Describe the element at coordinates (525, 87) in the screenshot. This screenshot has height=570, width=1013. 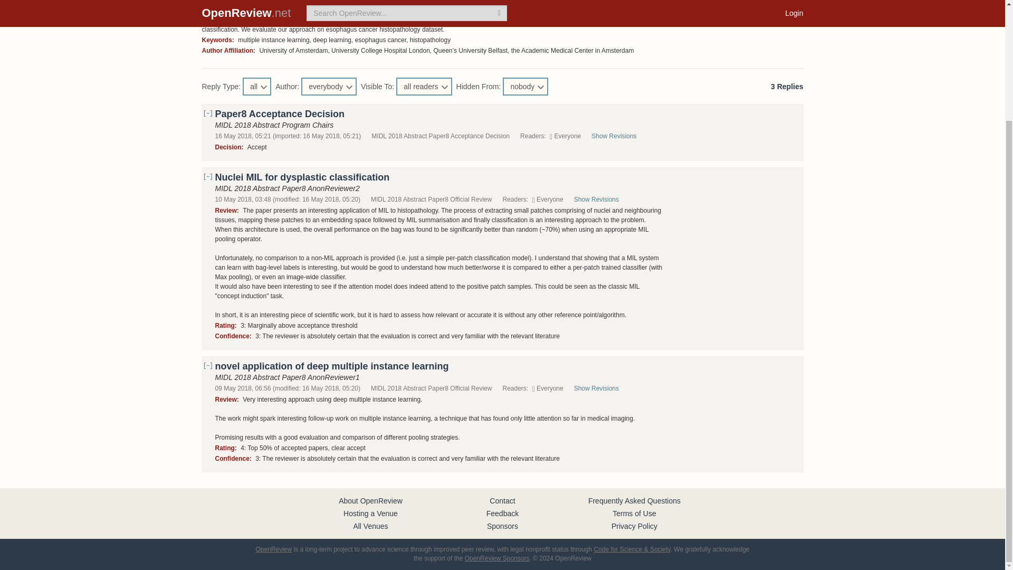
I see `nobody` at that location.